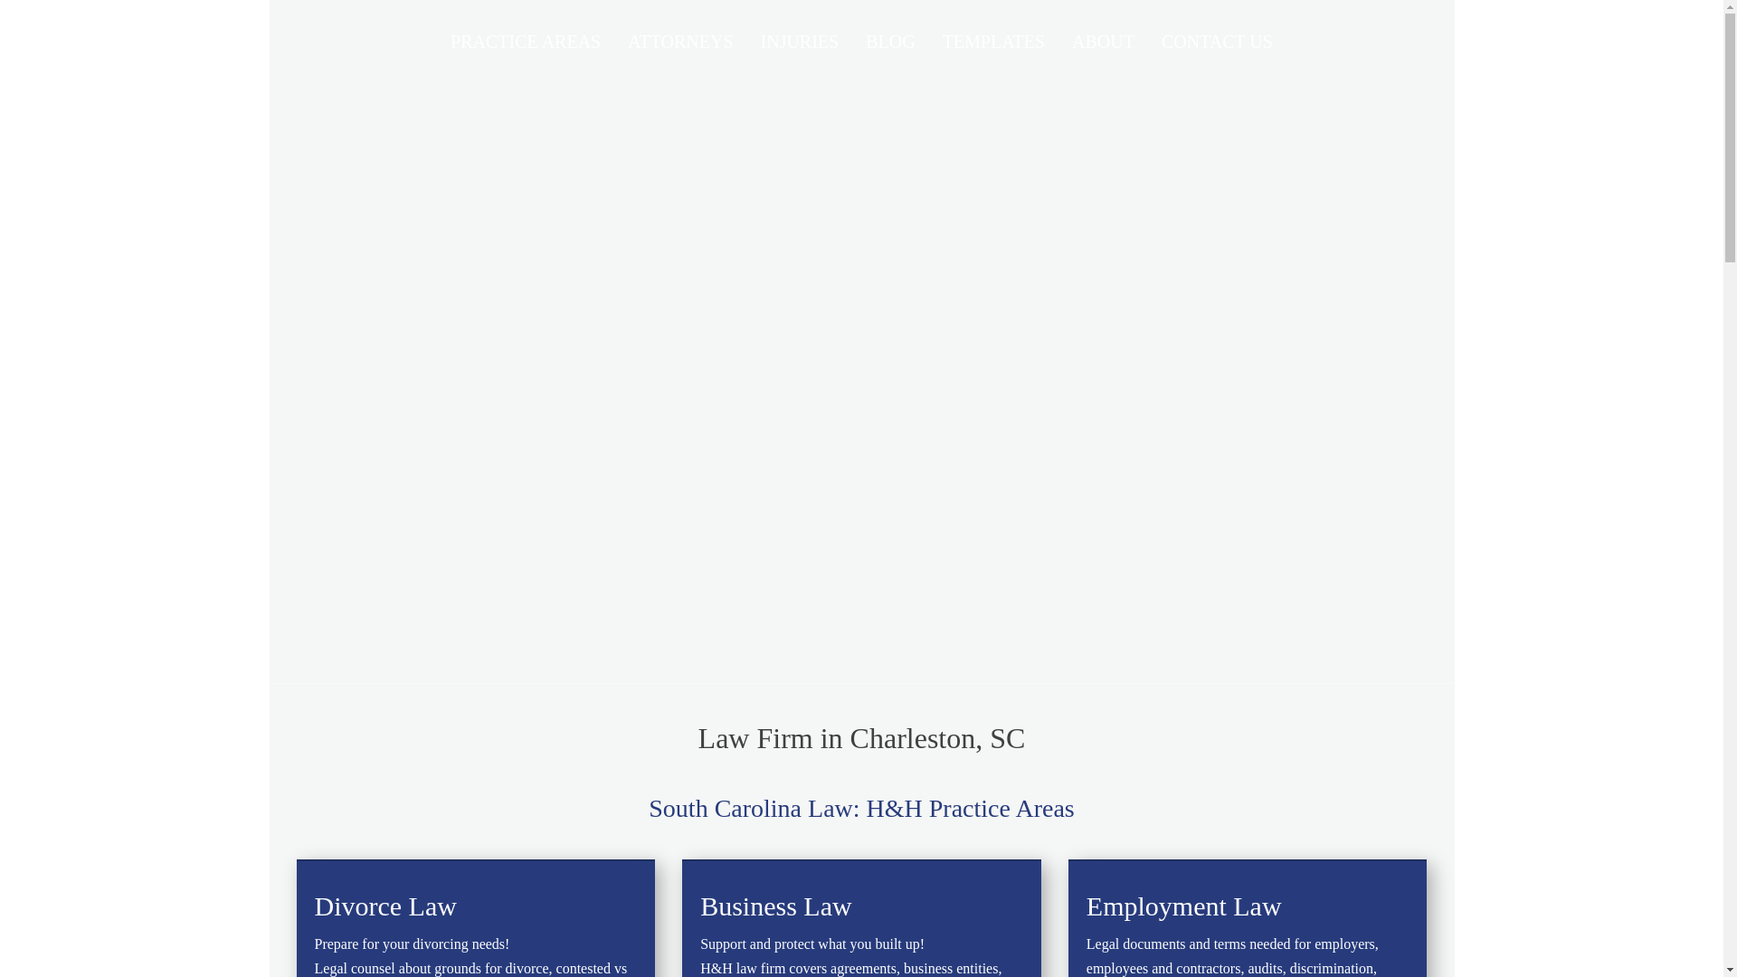 This screenshot has height=977, width=1737. What do you see at coordinates (680, 42) in the screenshot?
I see `ATTORNEYS` at bounding box center [680, 42].